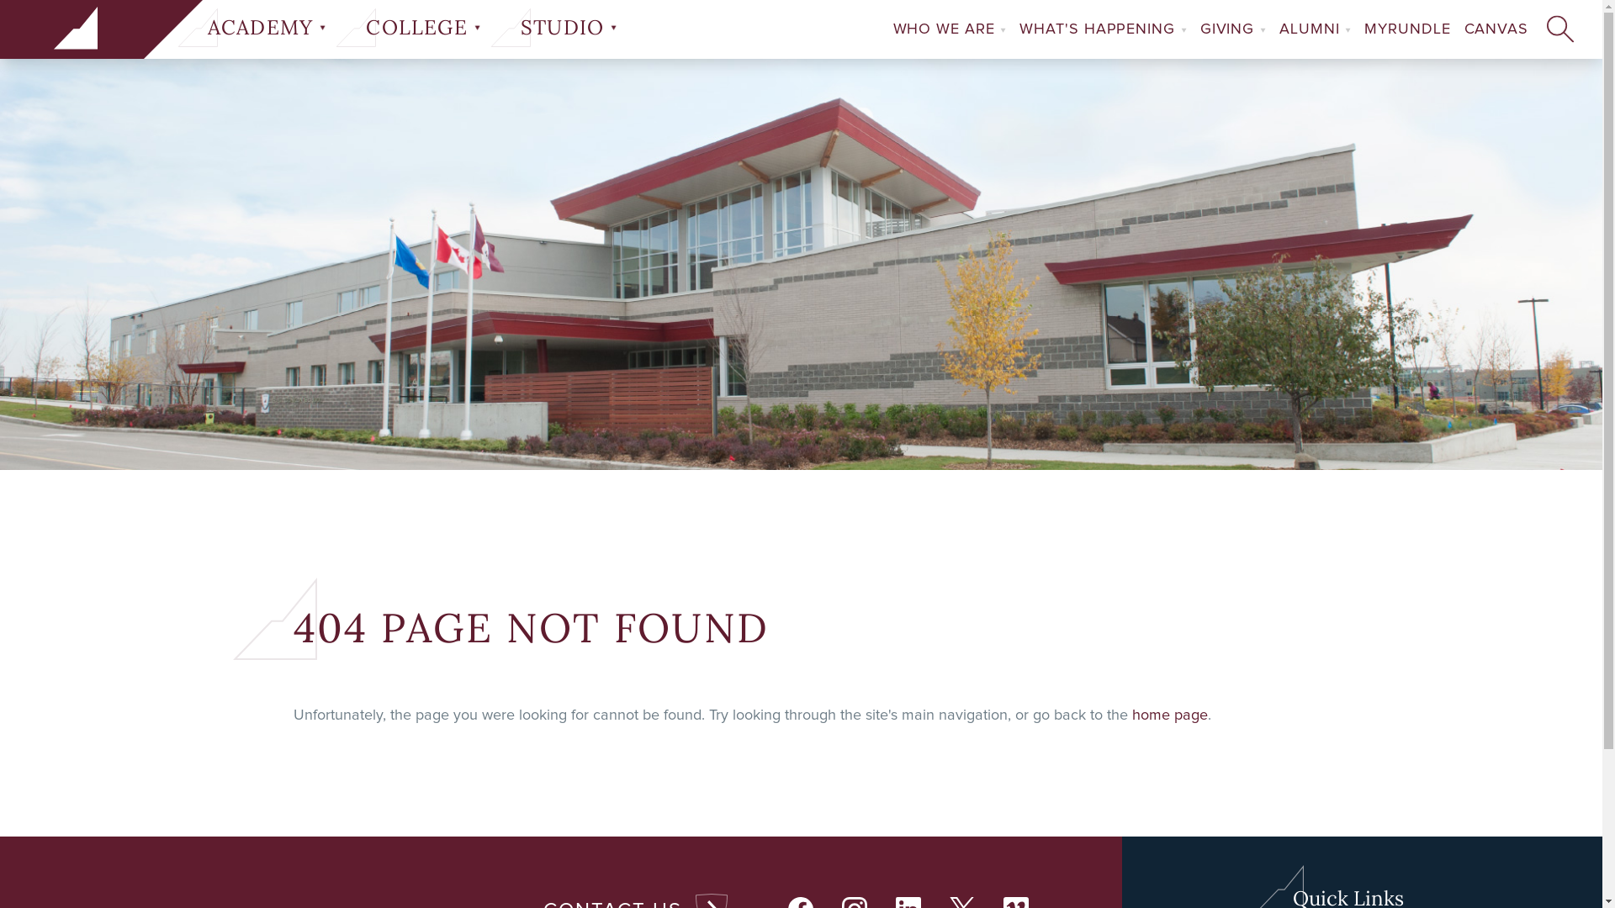  Describe the element at coordinates (569, 28) in the screenshot. I see `STUDIO` at that location.